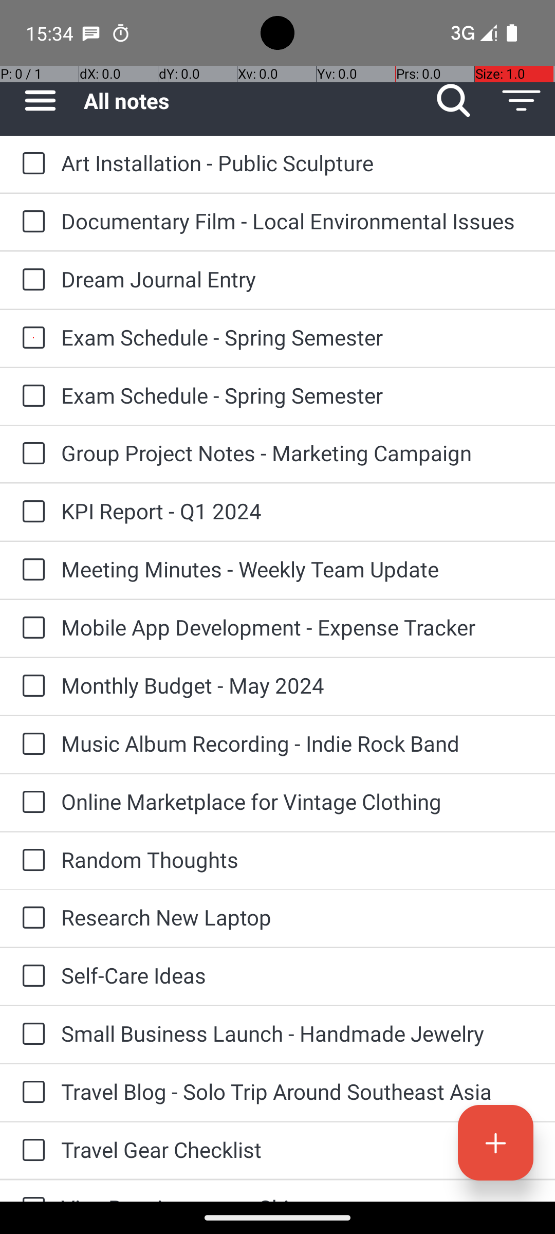 The height and width of the screenshot is (1234, 555). Describe the element at coordinates (31, 512) in the screenshot. I see `to-do: KPI Report - Q1 2024` at that location.